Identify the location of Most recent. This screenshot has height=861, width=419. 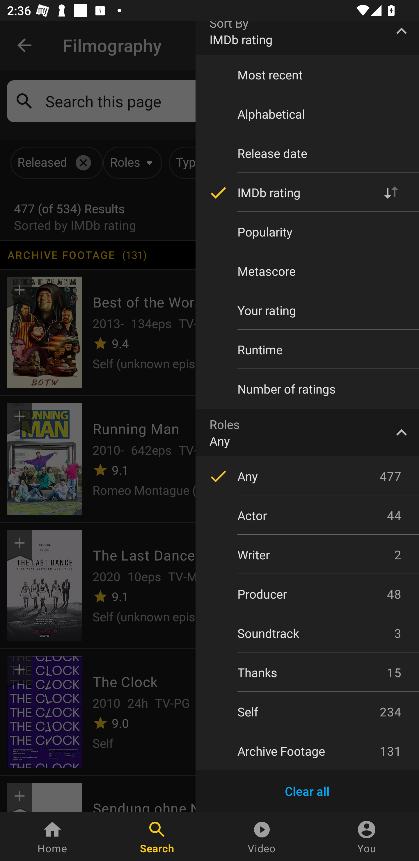
(307, 75).